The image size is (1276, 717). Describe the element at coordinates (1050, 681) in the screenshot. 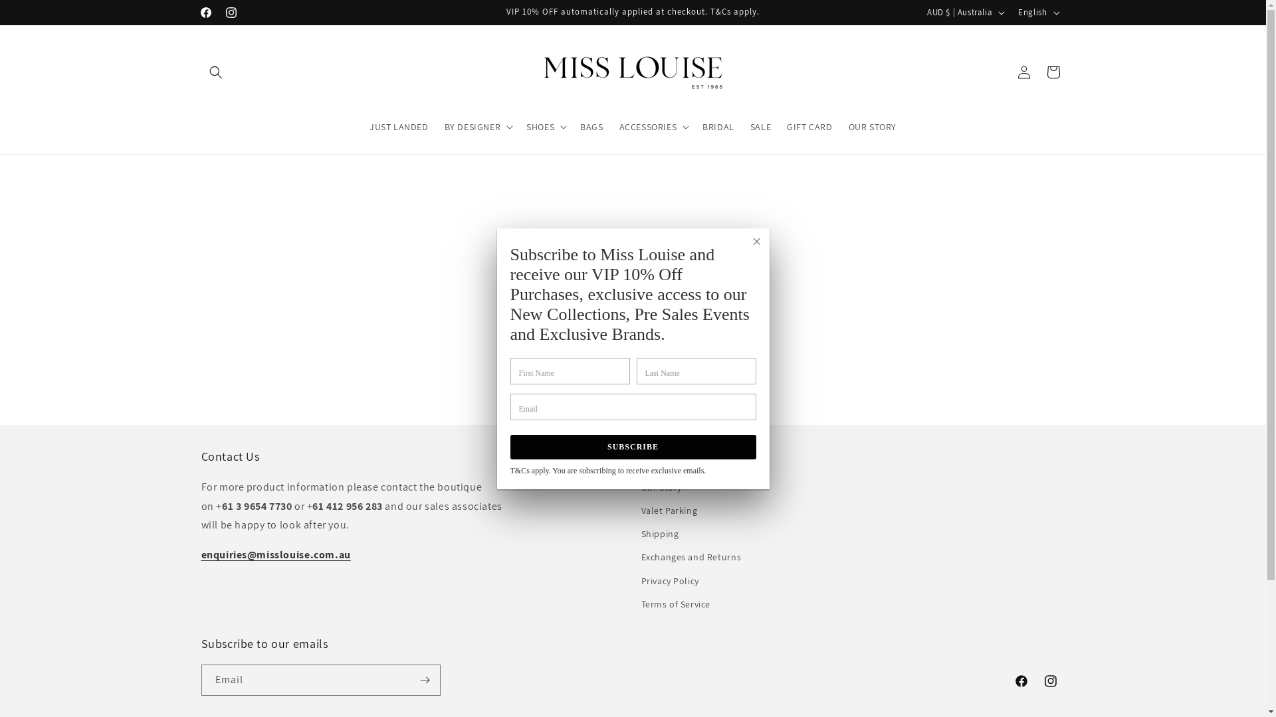

I see `Instagram` at that location.